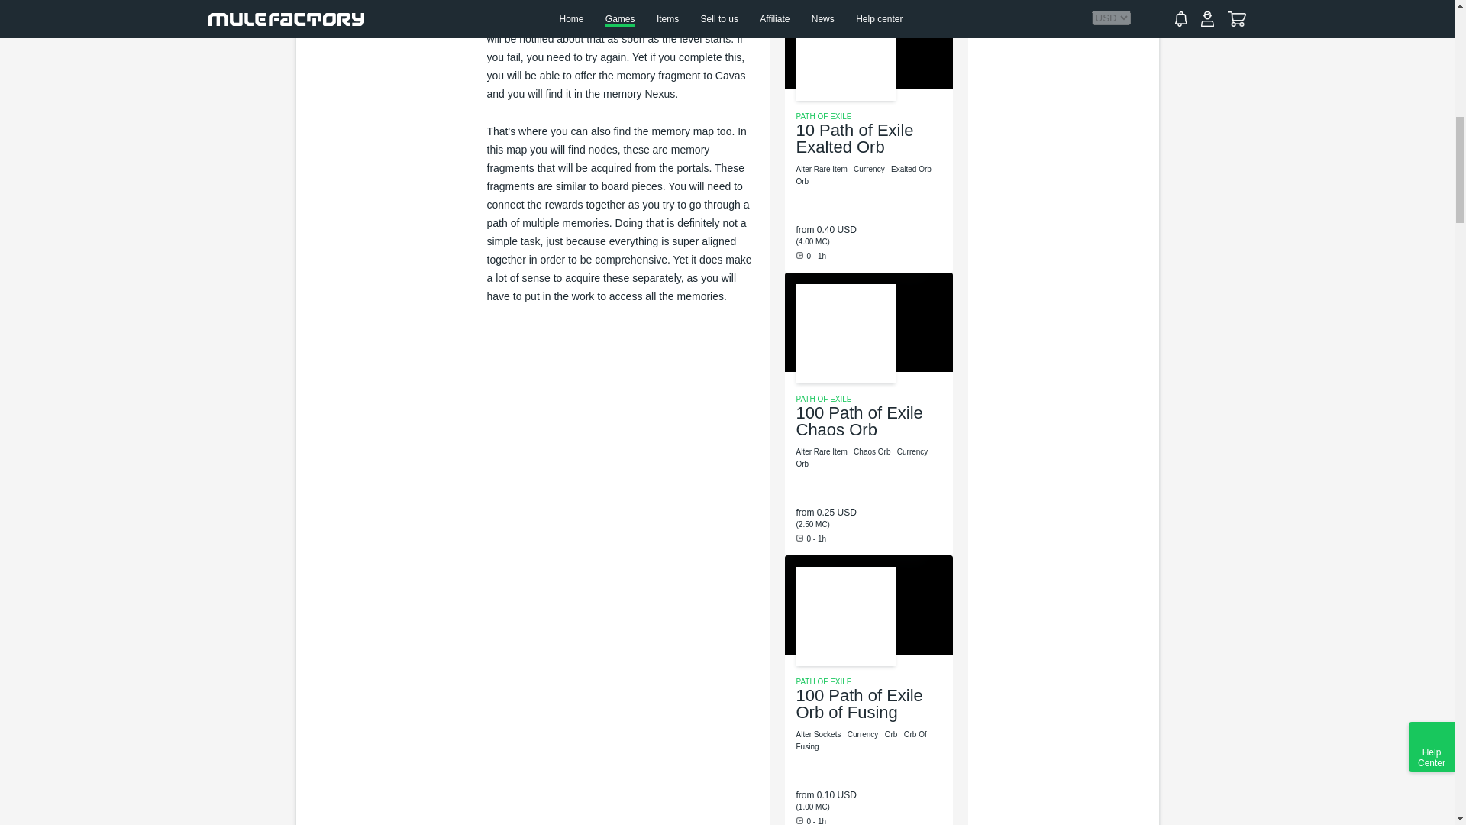 This screenshot has height=825, width=1466. Describe the element at coordinates (873, 452) in the screenshot. I see `Chaos Orb` at that location.